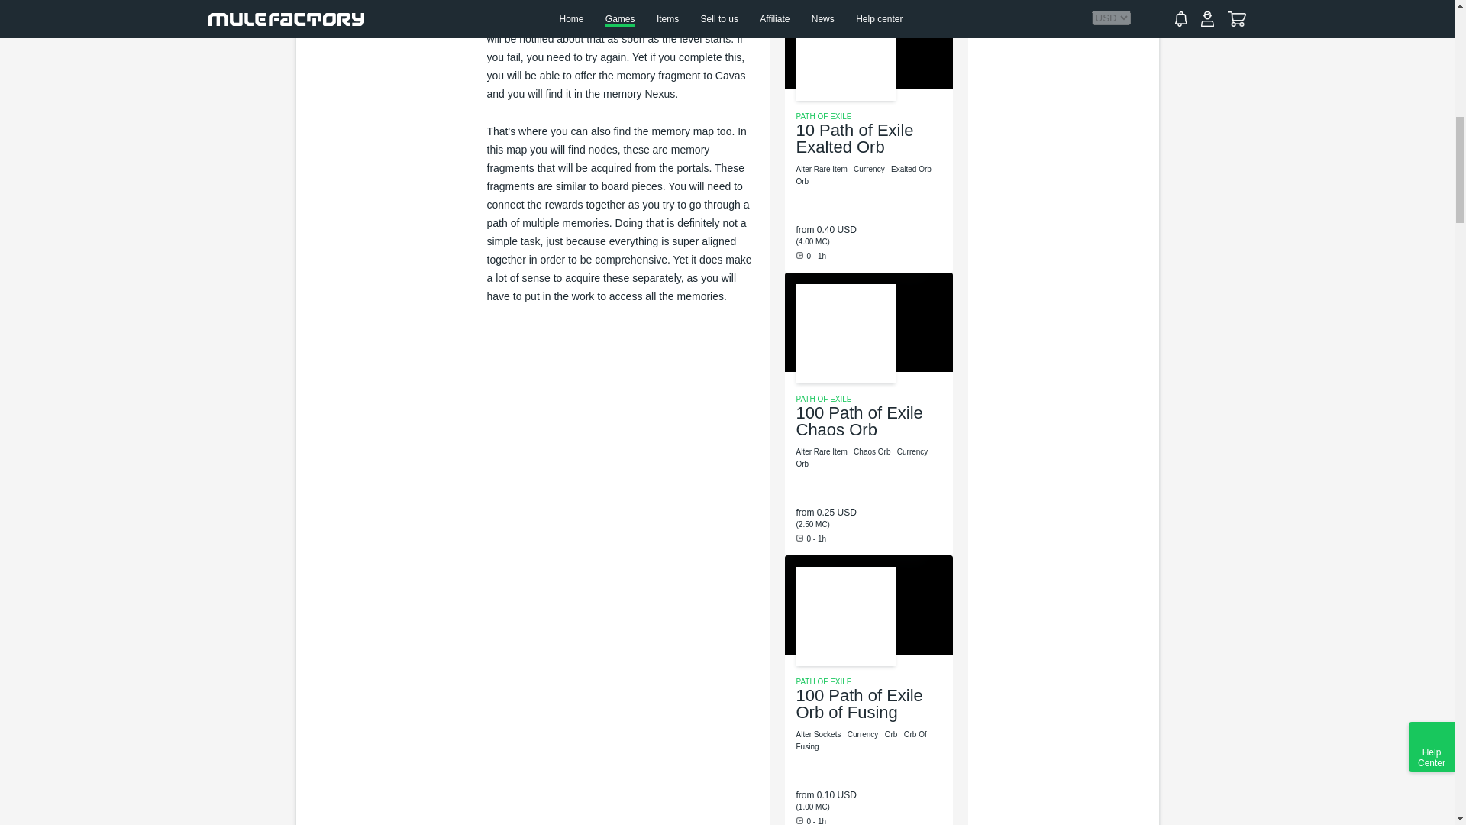 This screenshot has height=825, width=1466. Describe the element at coordinates (873, 452) in the screenshot. I see `Chaos Orb` at that location.